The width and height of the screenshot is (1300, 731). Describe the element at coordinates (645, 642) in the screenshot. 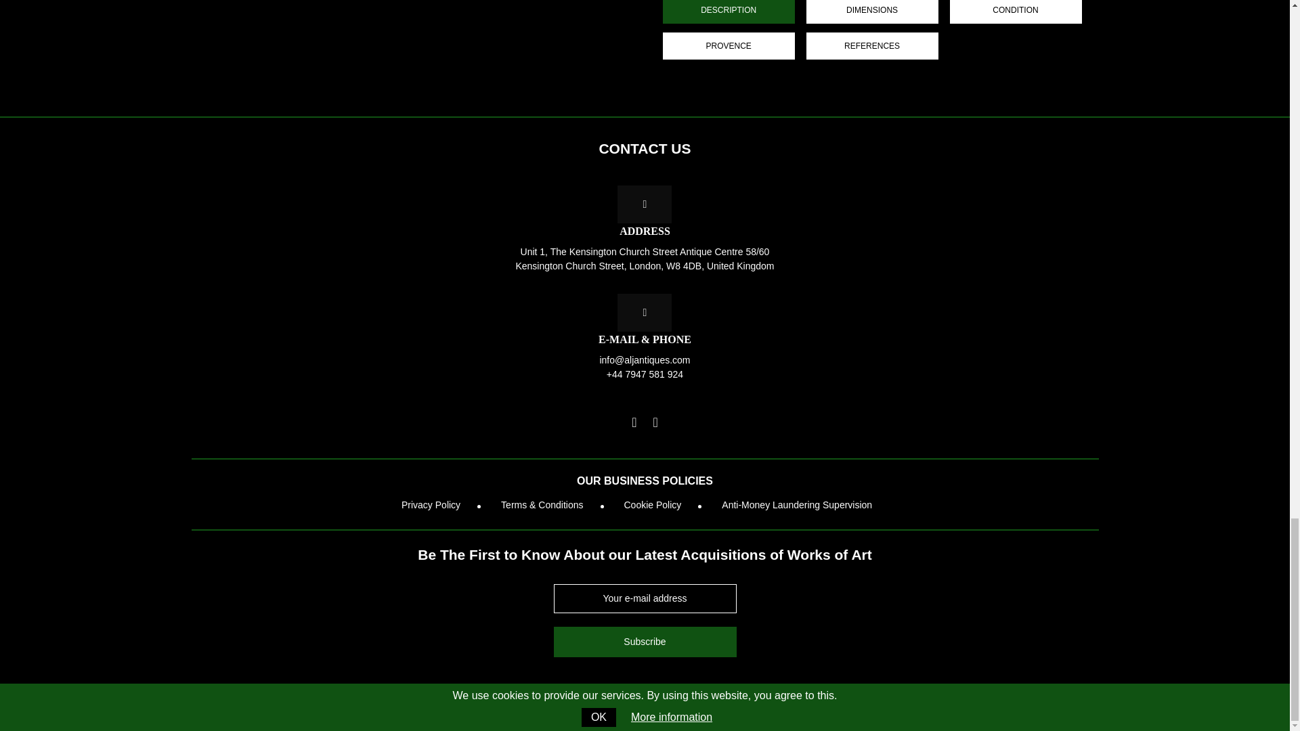

I see `Subscribe` at that location.